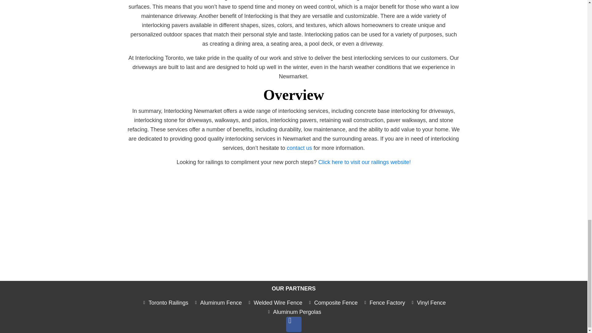 Image resolution: width=592 pixels, height=333 pixels. What do you see at coordinates (384, 302) in the screenshot?
I see `Fence Factory` at bounding box center [384, 302].